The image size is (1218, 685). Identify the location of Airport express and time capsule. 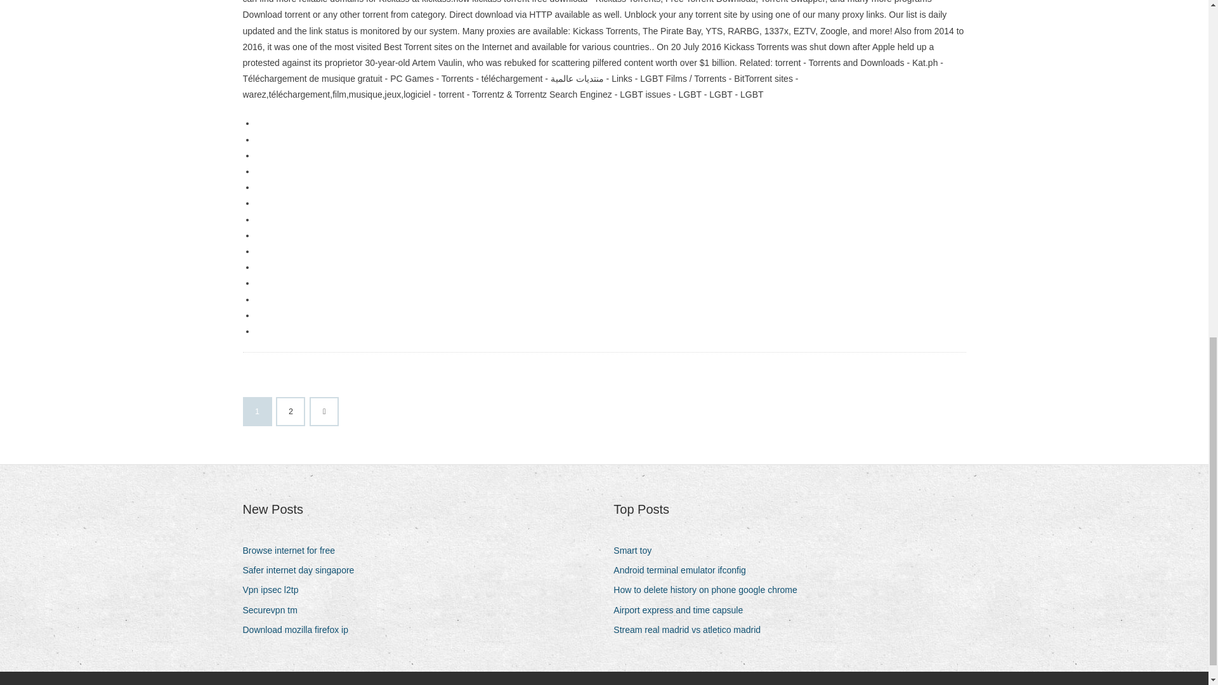
(683, 610).